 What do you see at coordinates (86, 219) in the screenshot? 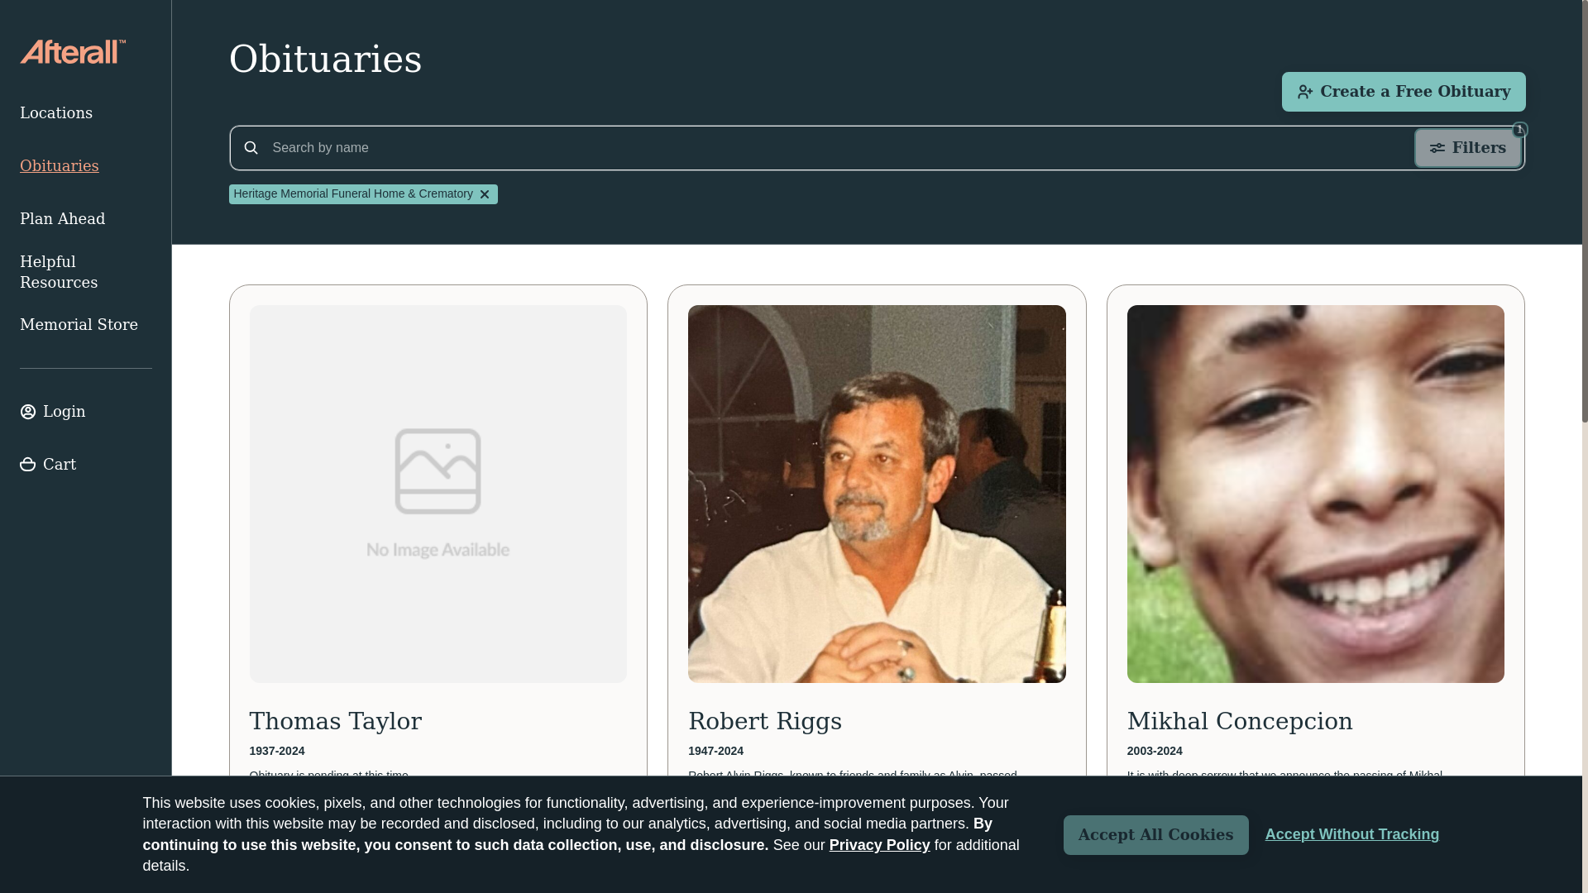
I see `Plan Ahead` at bounding box center [86, 219].